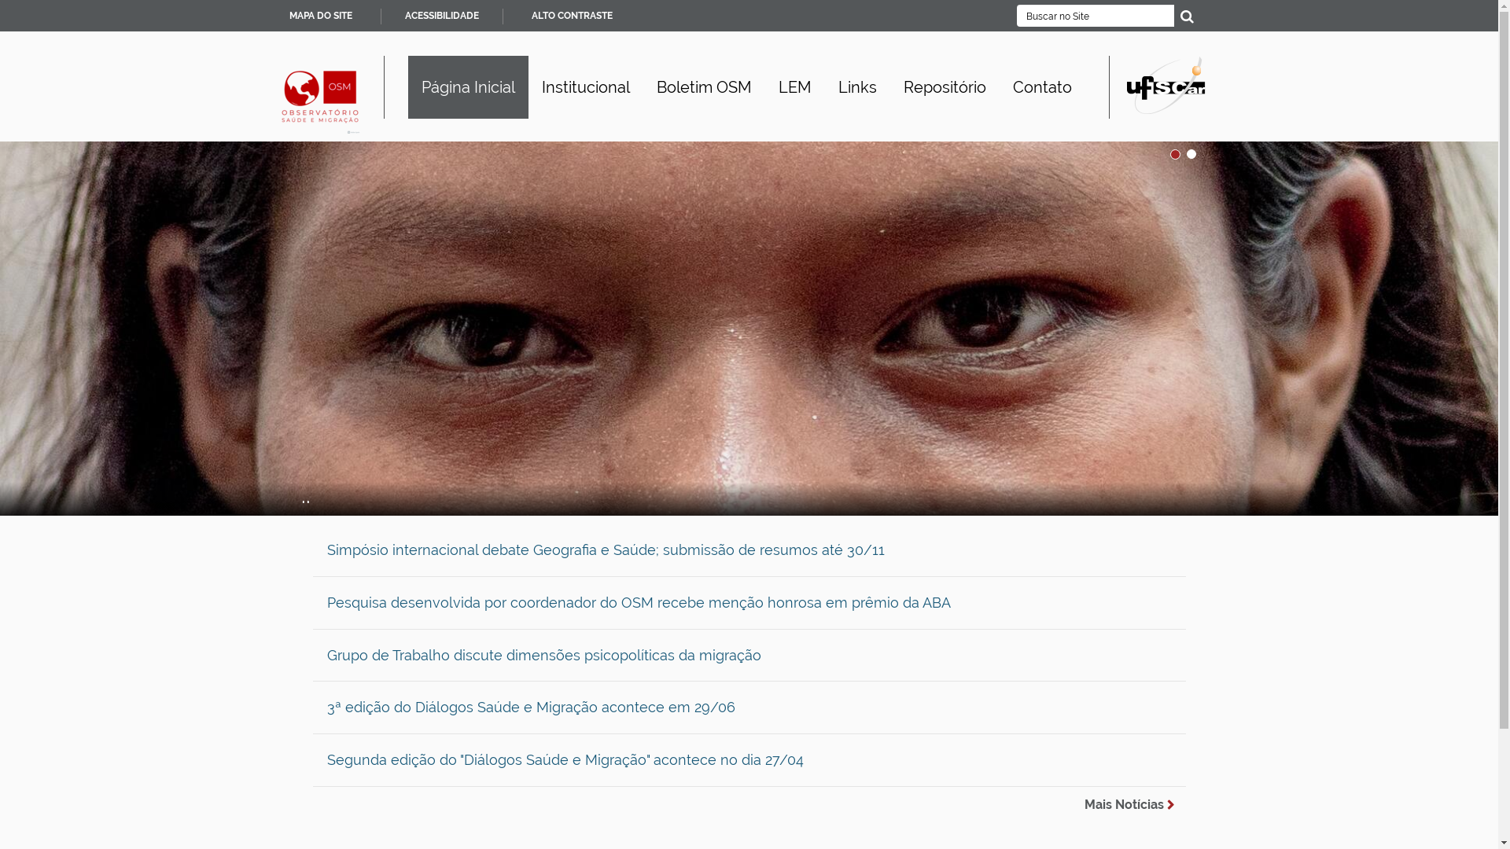 Image resolution: width=1510 pixels, height=849 pixels. What do you see at coordinates (441, 16) in the screenshot?
I see `ACESSIBILIDADE` at bounding box center [441, 16].